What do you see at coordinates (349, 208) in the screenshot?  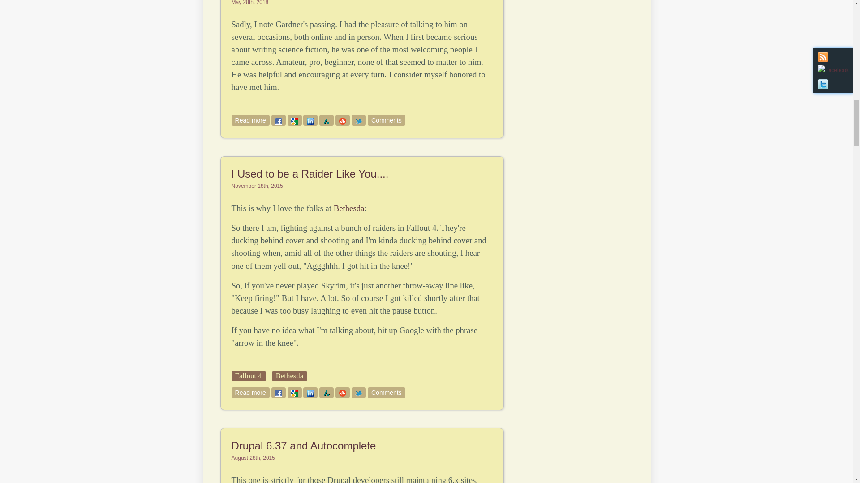 I see `Share on Facebook` at bounding box center [349, 208].